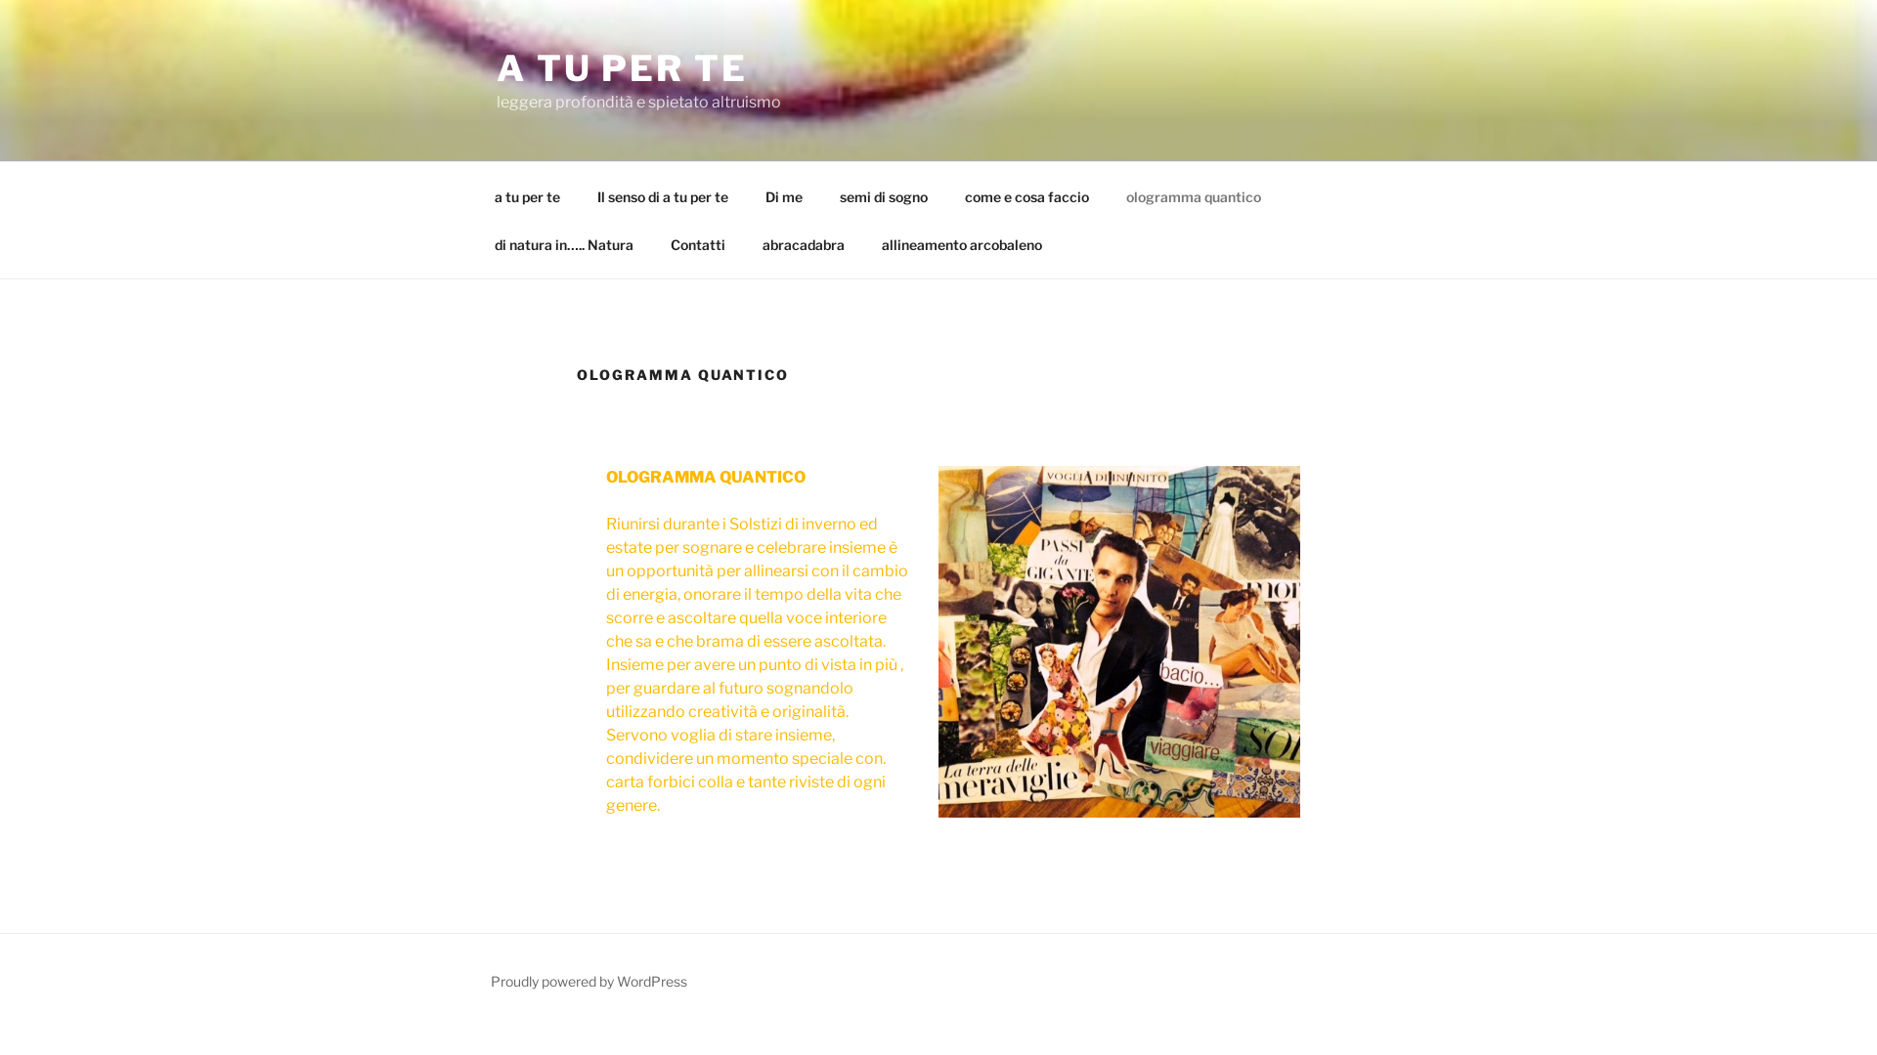  What do you see at coordinates (884, 195) in the screenshot?
I see `semi di sogno` at bounding box center [884, 195].